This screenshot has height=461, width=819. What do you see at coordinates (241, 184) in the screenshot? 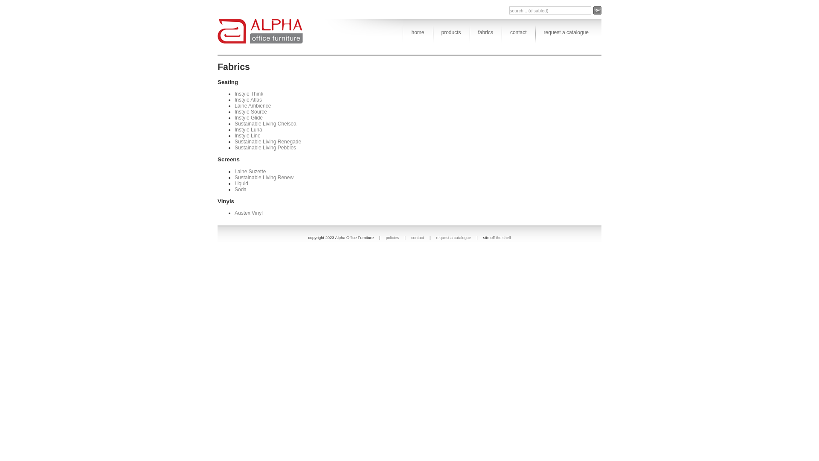
I see `Liquid` at bounding box center [241, 184].